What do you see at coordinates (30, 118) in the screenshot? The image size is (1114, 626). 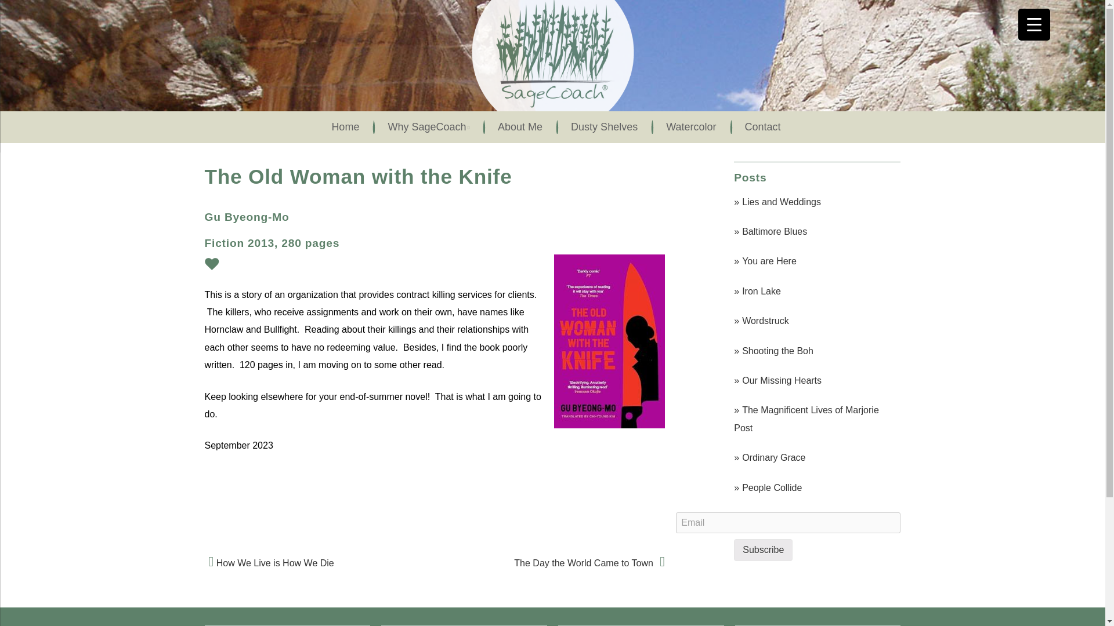 I see `Skip to content` at bounding box center [30, 118].